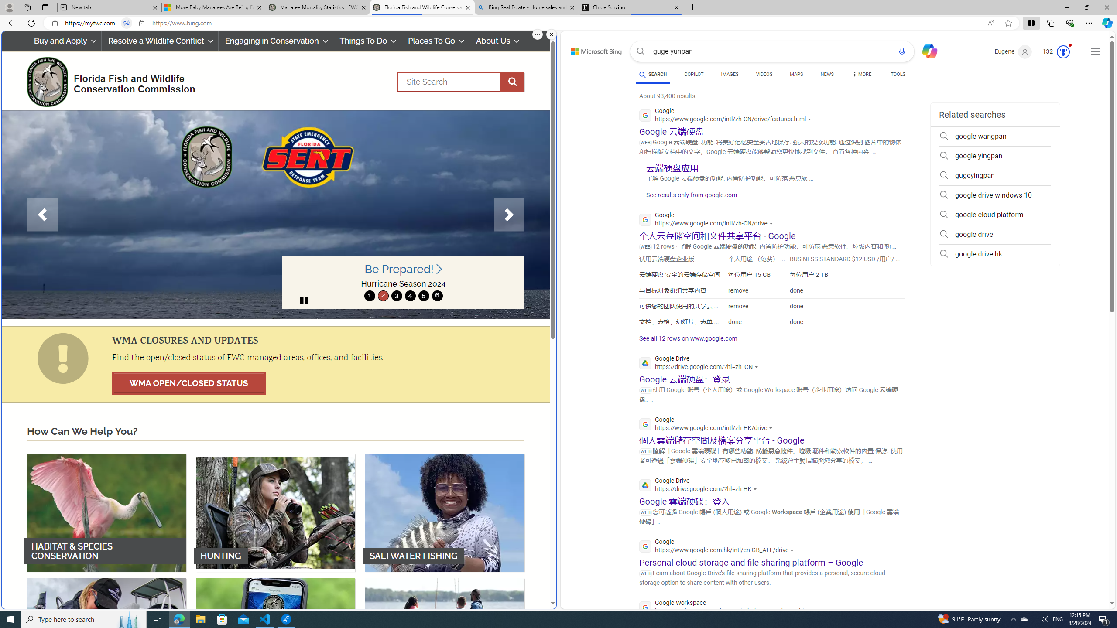 Image resolution: width=1117 pixels, height=628 pixels. I want to click on Eugene, so click(1013, 51).